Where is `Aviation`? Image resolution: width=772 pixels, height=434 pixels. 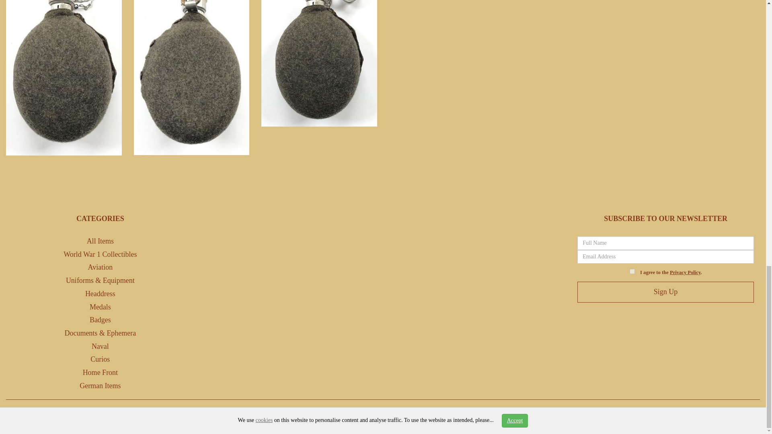 Aviation is located at coordinates (100, 267).